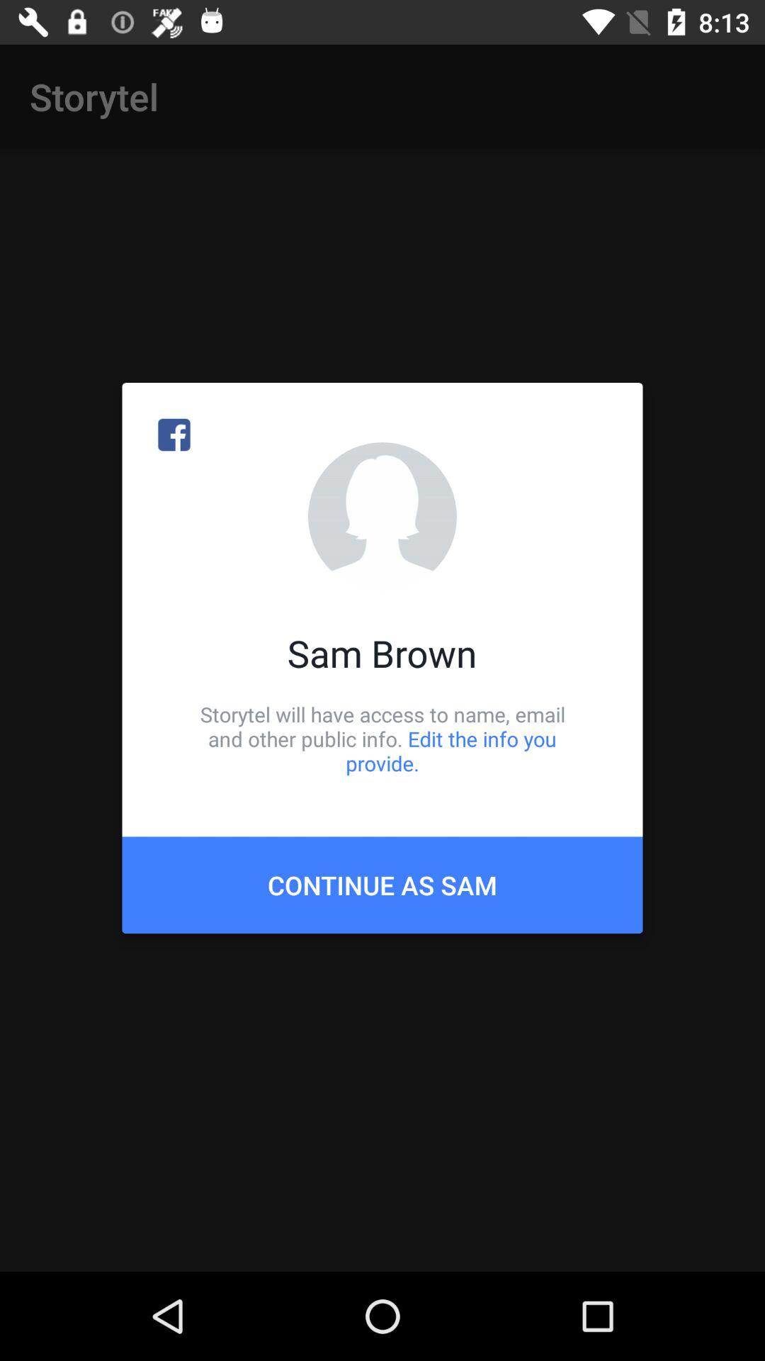  I want to click on launch icon above the continue as sam item, so click(382, 739).